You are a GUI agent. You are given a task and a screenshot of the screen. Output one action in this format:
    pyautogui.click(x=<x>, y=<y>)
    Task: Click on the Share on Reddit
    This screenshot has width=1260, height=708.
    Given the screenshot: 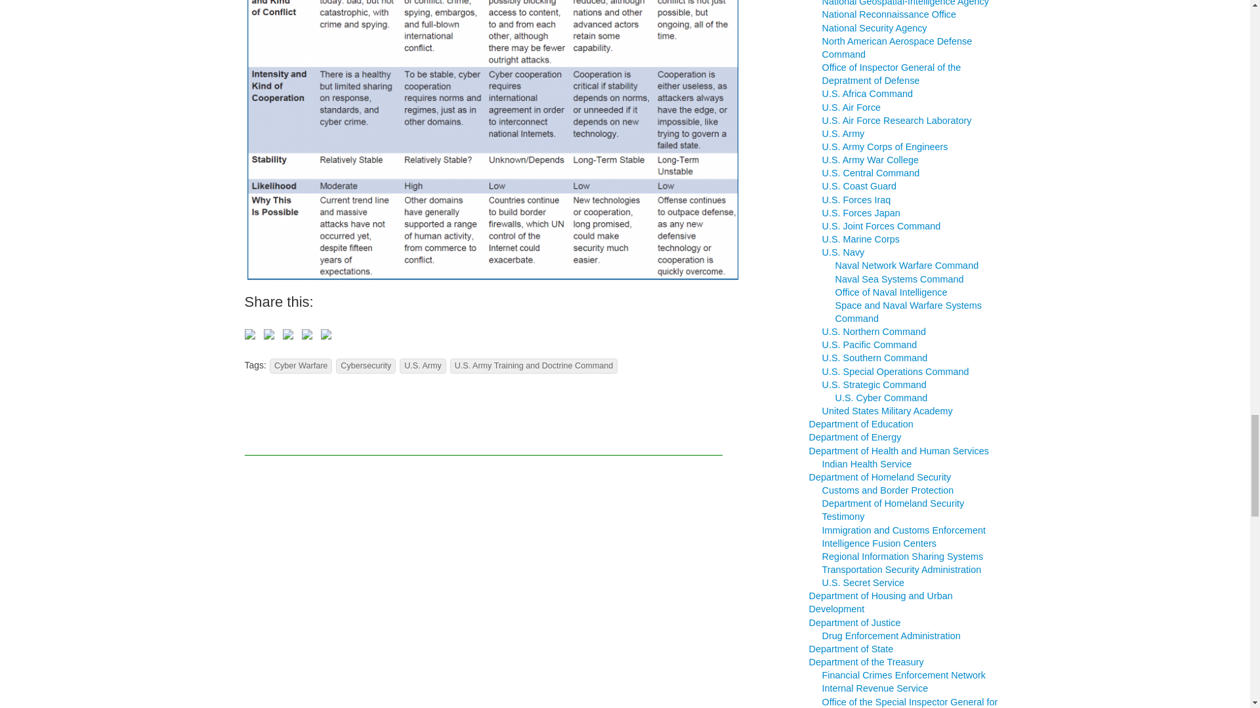 What is the action you would take?
    pyautogui.click(x=290, y=337)
    